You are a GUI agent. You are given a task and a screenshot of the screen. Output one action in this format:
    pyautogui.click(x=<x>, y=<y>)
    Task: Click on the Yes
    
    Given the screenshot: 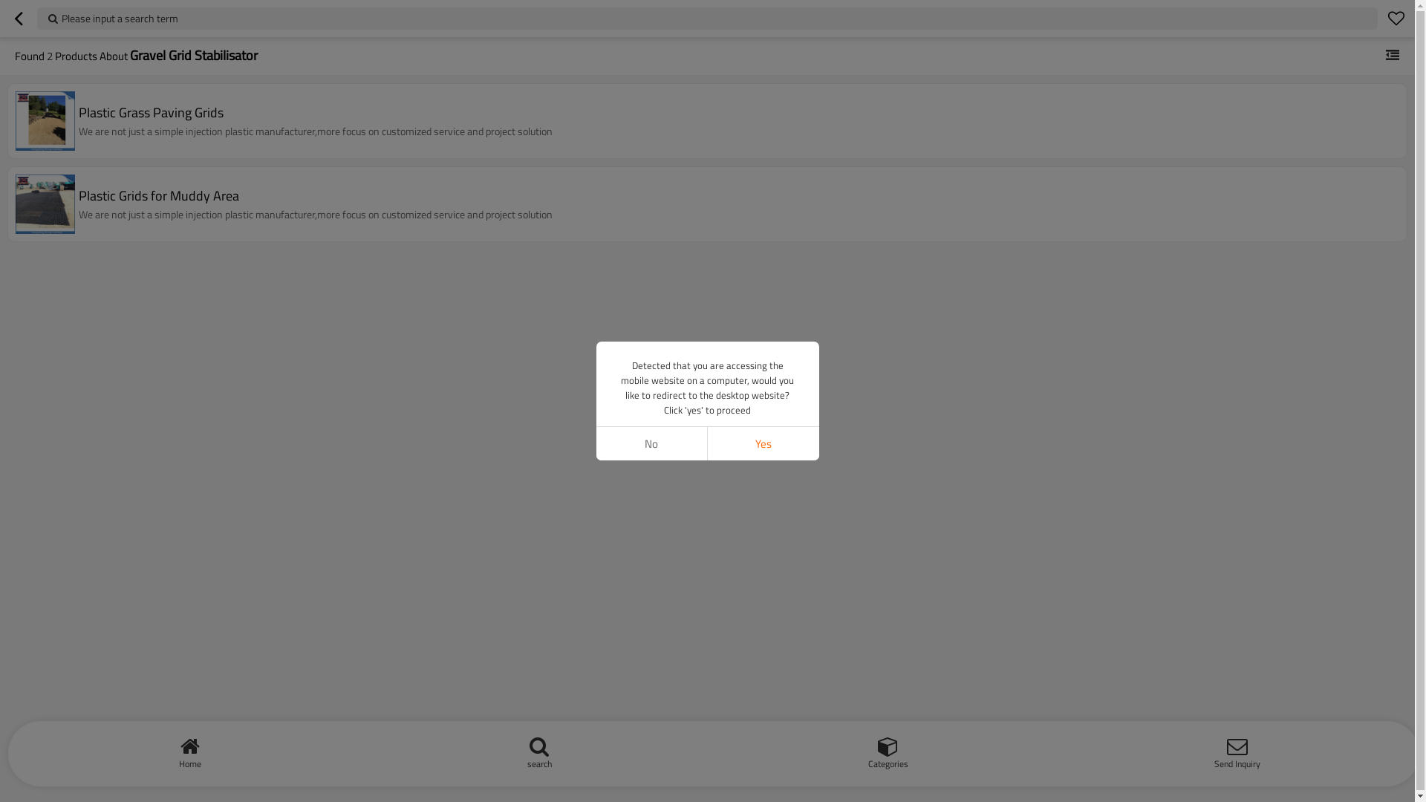 What is the action you would take?
    pyautogui.click(x=763, y=444)
    